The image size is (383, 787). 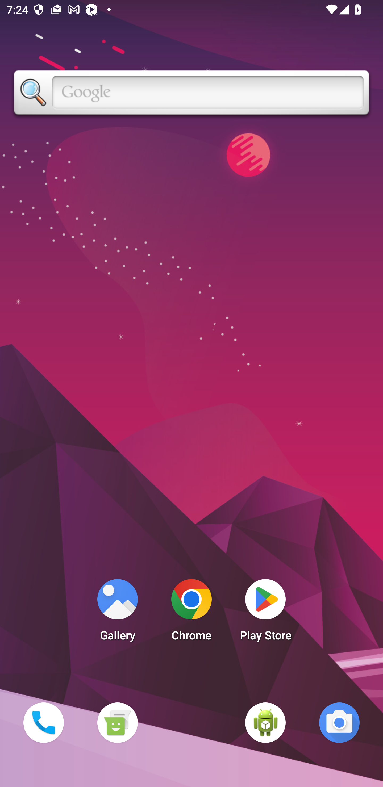 What do you see at coordinates (43, 722) in the screenshot?
I see `Phone` at bounding box center [43, 722].